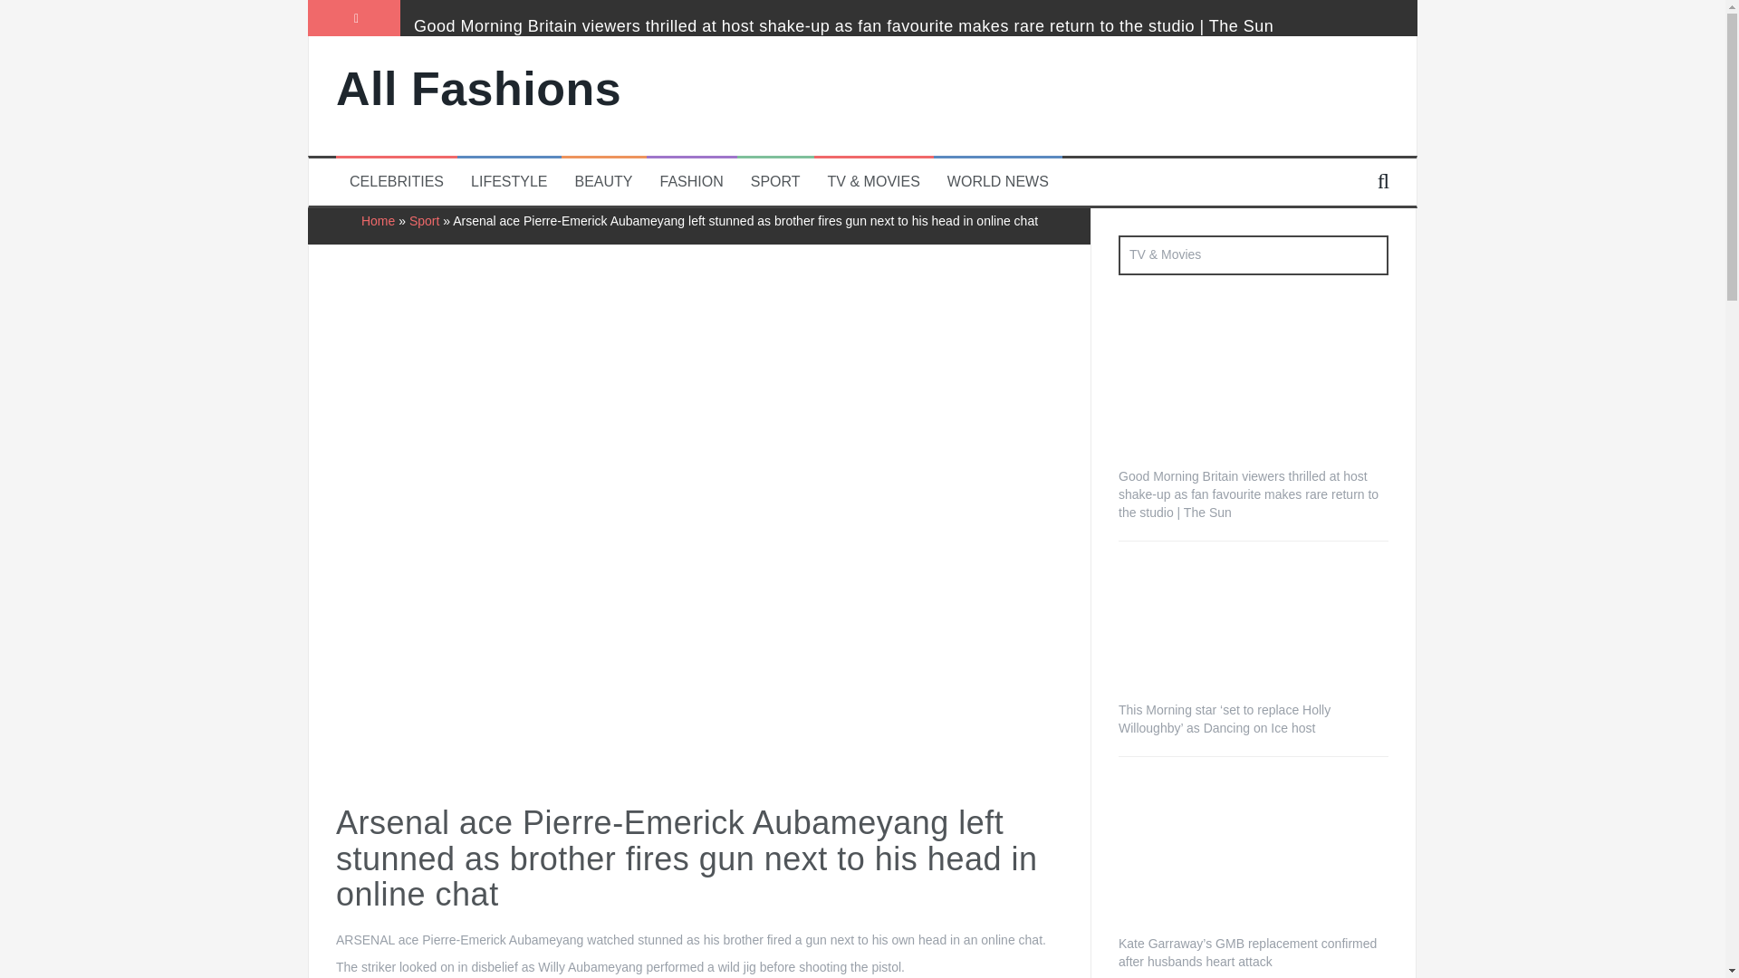  I want to click on SPORT, so click(775, 182).